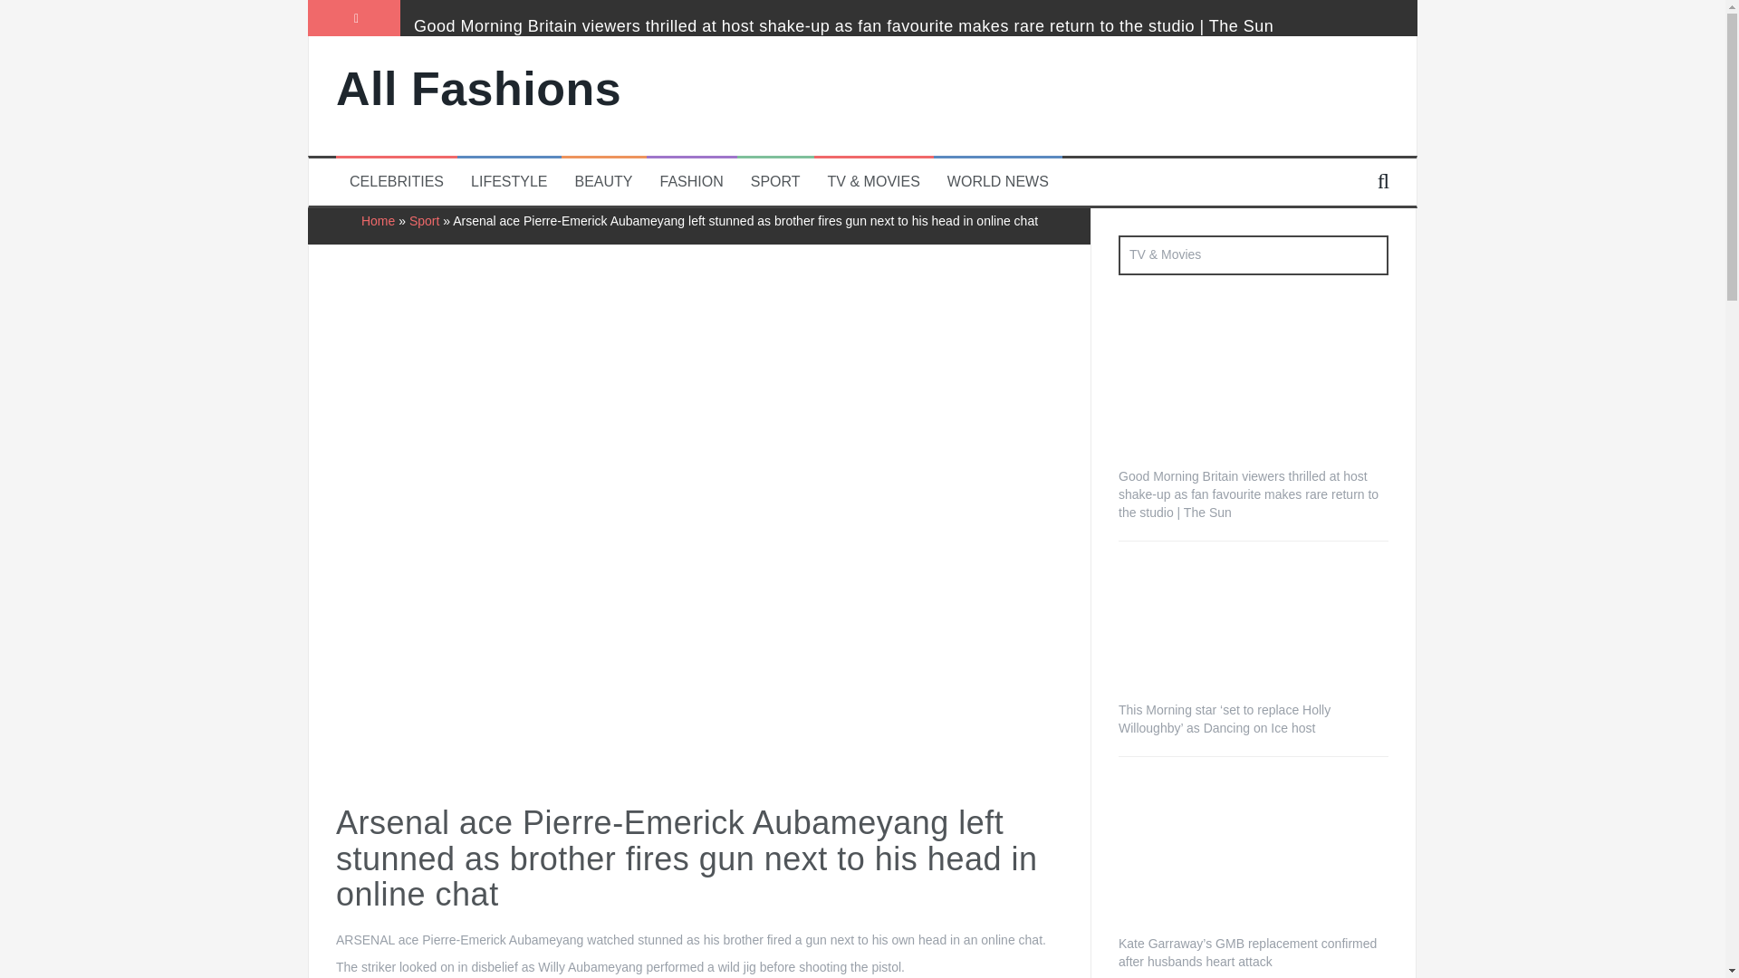  I want to click on SPORT, so click(775, 182).